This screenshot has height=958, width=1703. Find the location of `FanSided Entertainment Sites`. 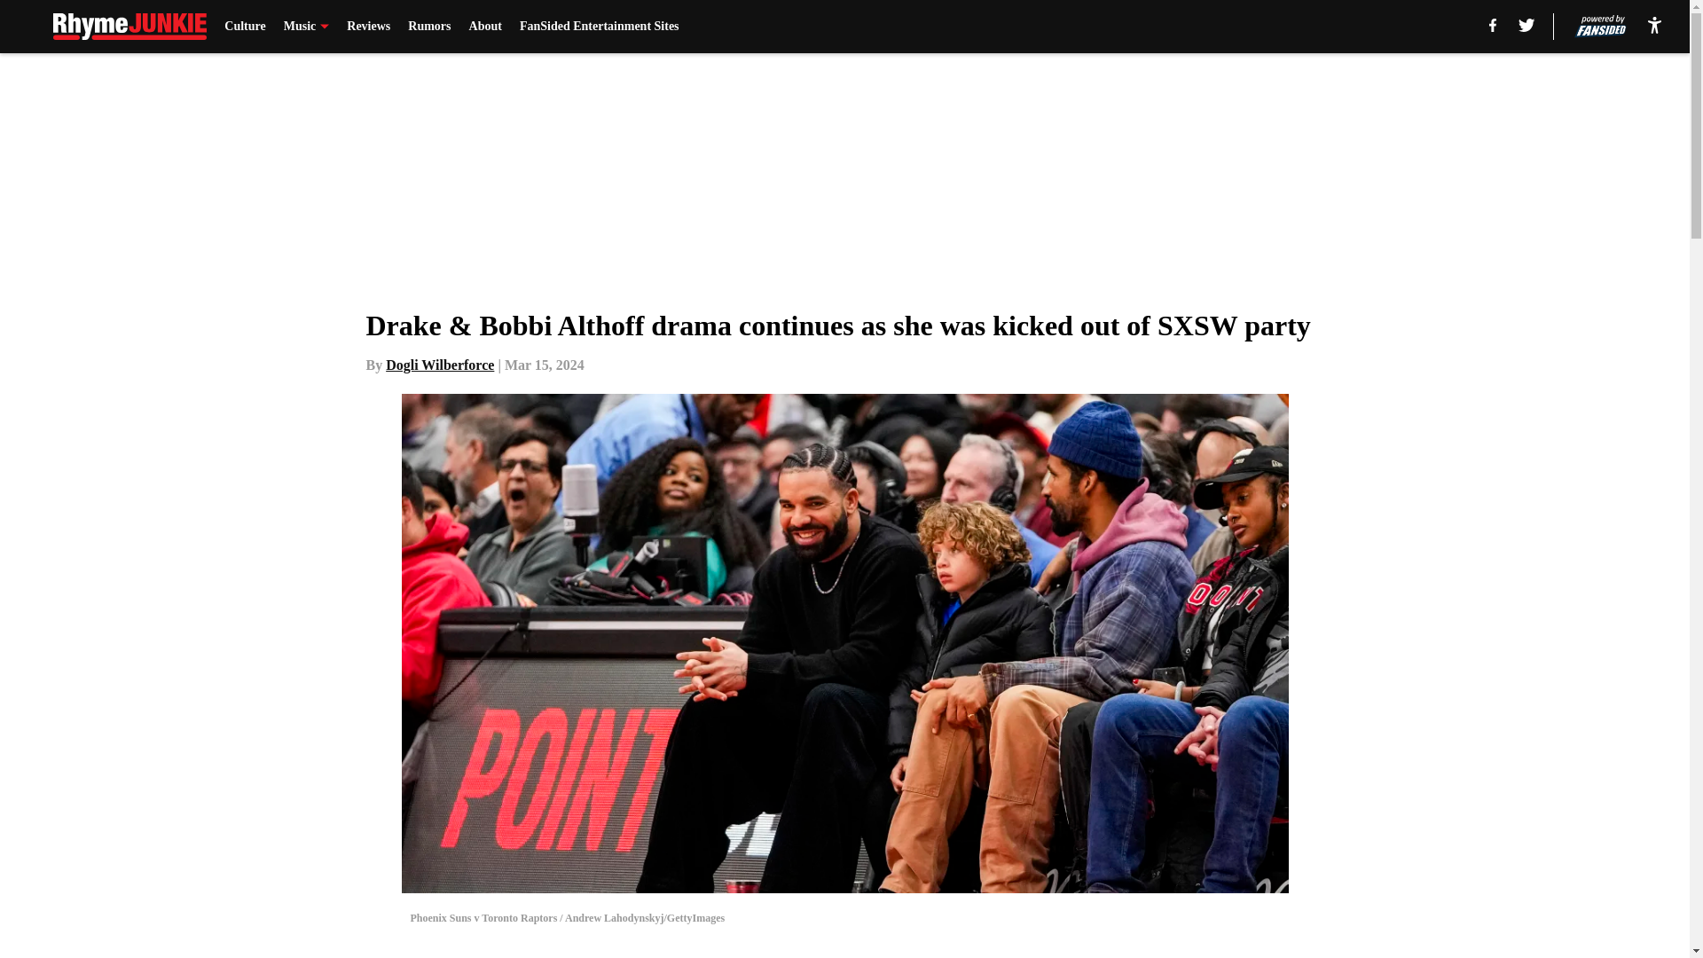

FanSided Entertainment Sites is located at coordinates (600, 27).